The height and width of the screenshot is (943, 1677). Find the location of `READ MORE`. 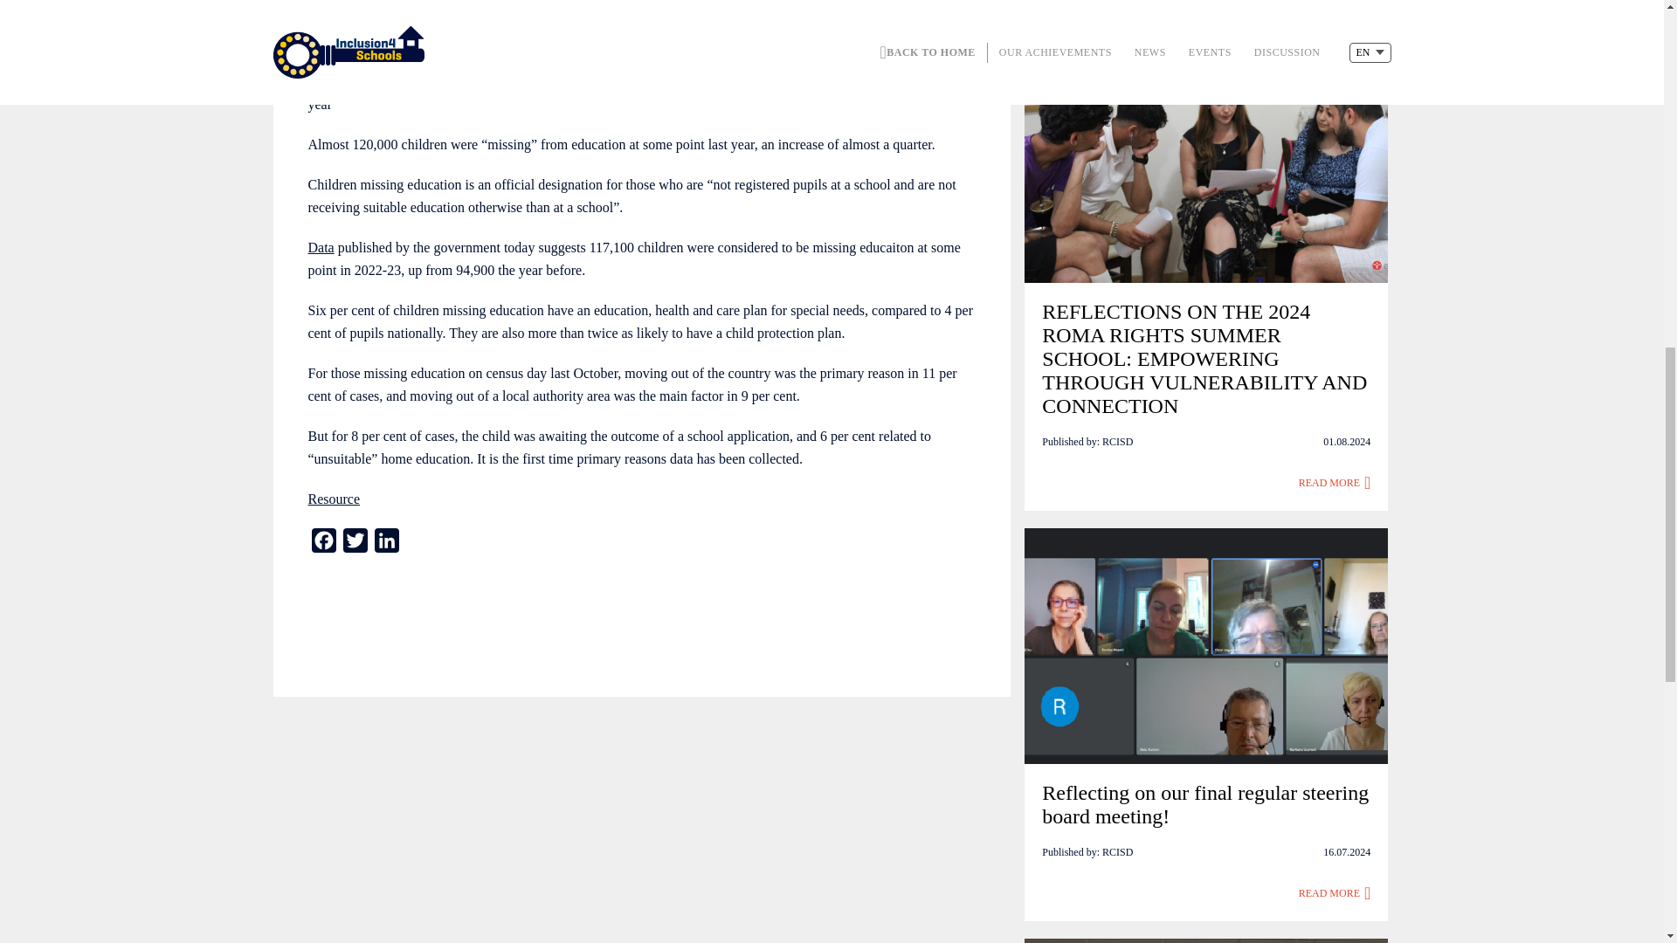

READ MORE is located at coordinates (1335, 892).